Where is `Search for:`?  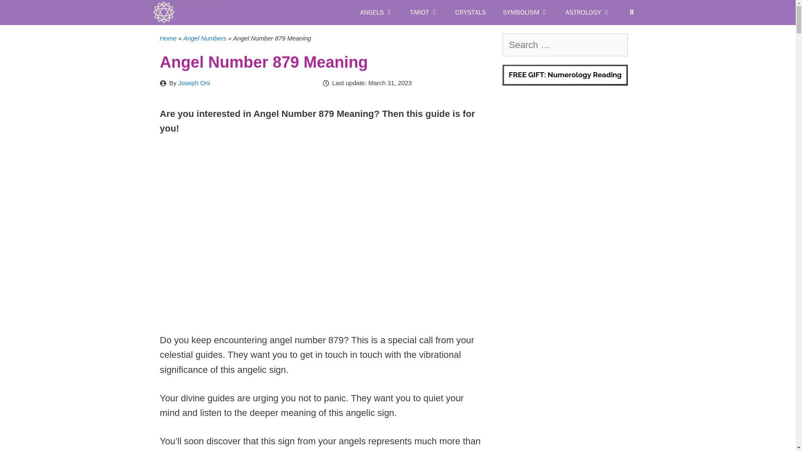
Search for: is located at coordinates (564, 45).